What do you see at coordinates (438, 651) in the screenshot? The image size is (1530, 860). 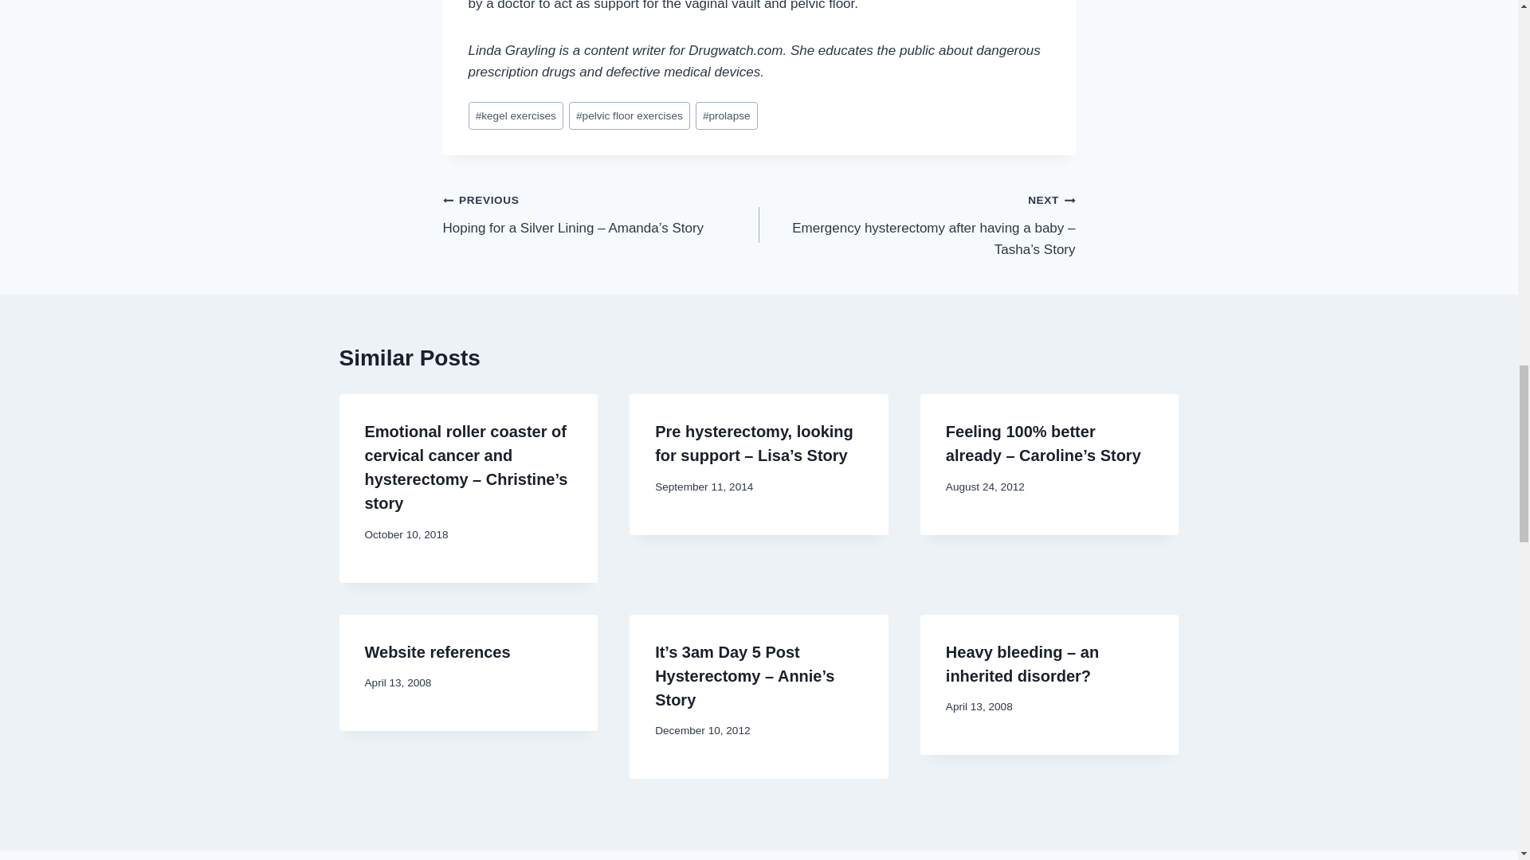 I see `Website references` at bounding box center [438, 651].